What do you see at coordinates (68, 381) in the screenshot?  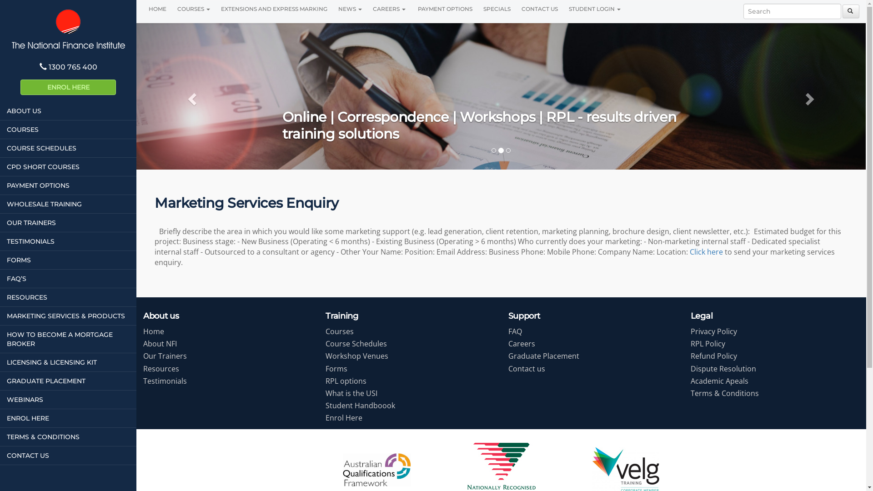 I see `GRADUATE PLACEMENT` at bounding box center [68, 381].